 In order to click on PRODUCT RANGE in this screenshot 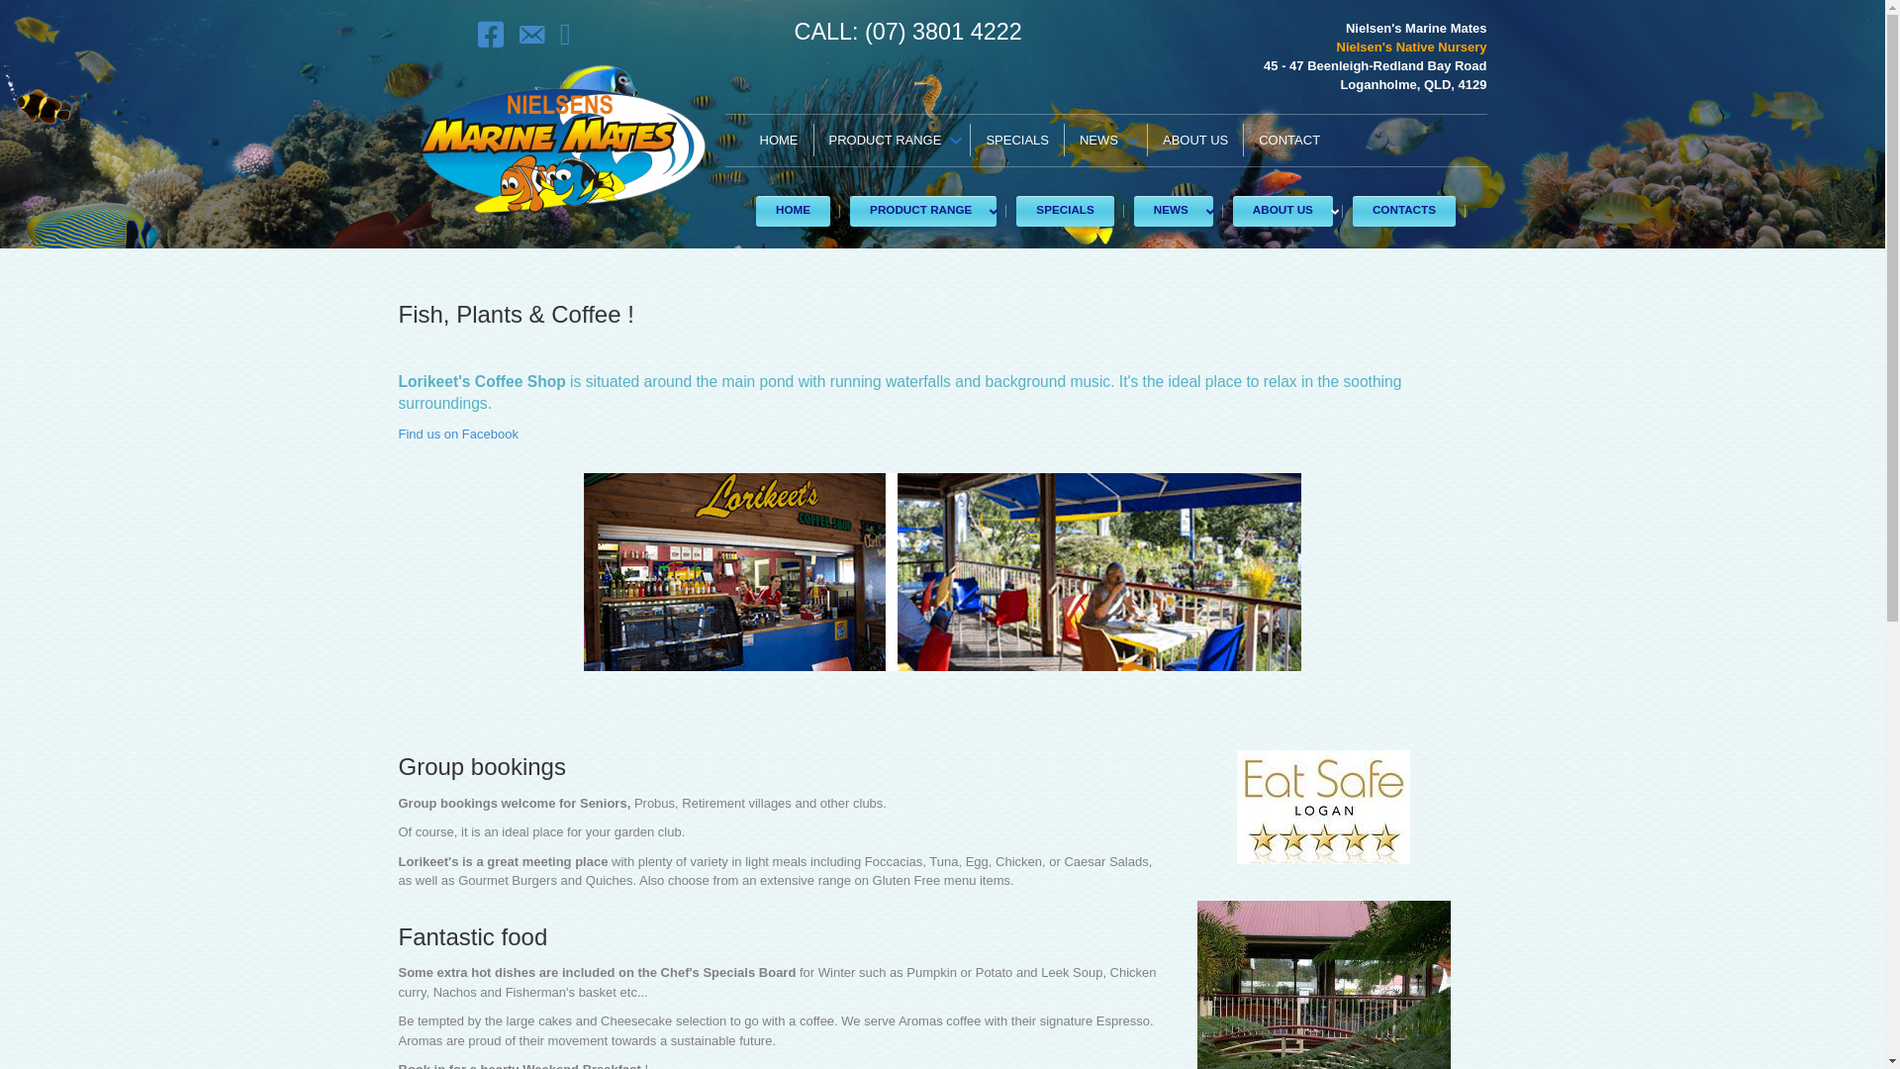, I will do `click(923, 212)`.